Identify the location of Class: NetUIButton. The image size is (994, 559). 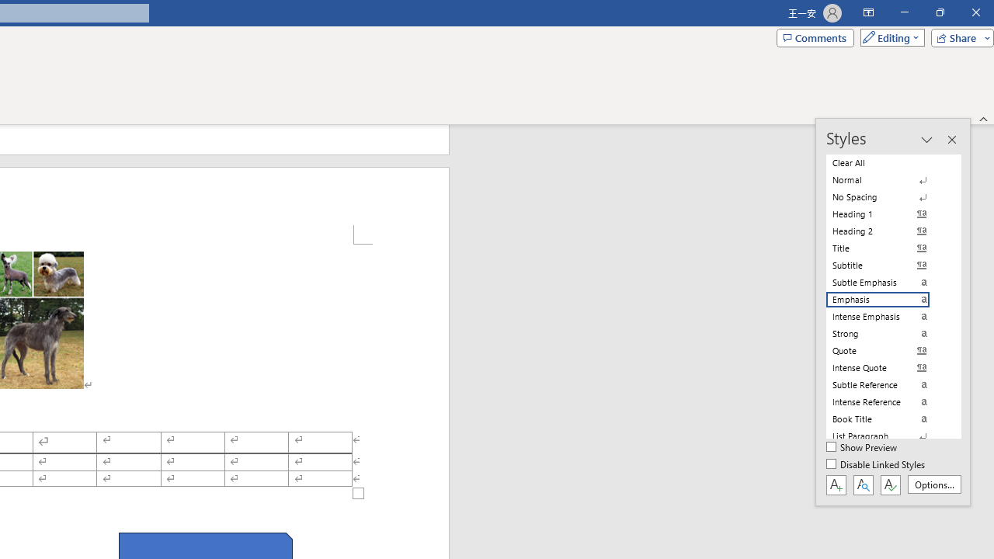
(890, 484).